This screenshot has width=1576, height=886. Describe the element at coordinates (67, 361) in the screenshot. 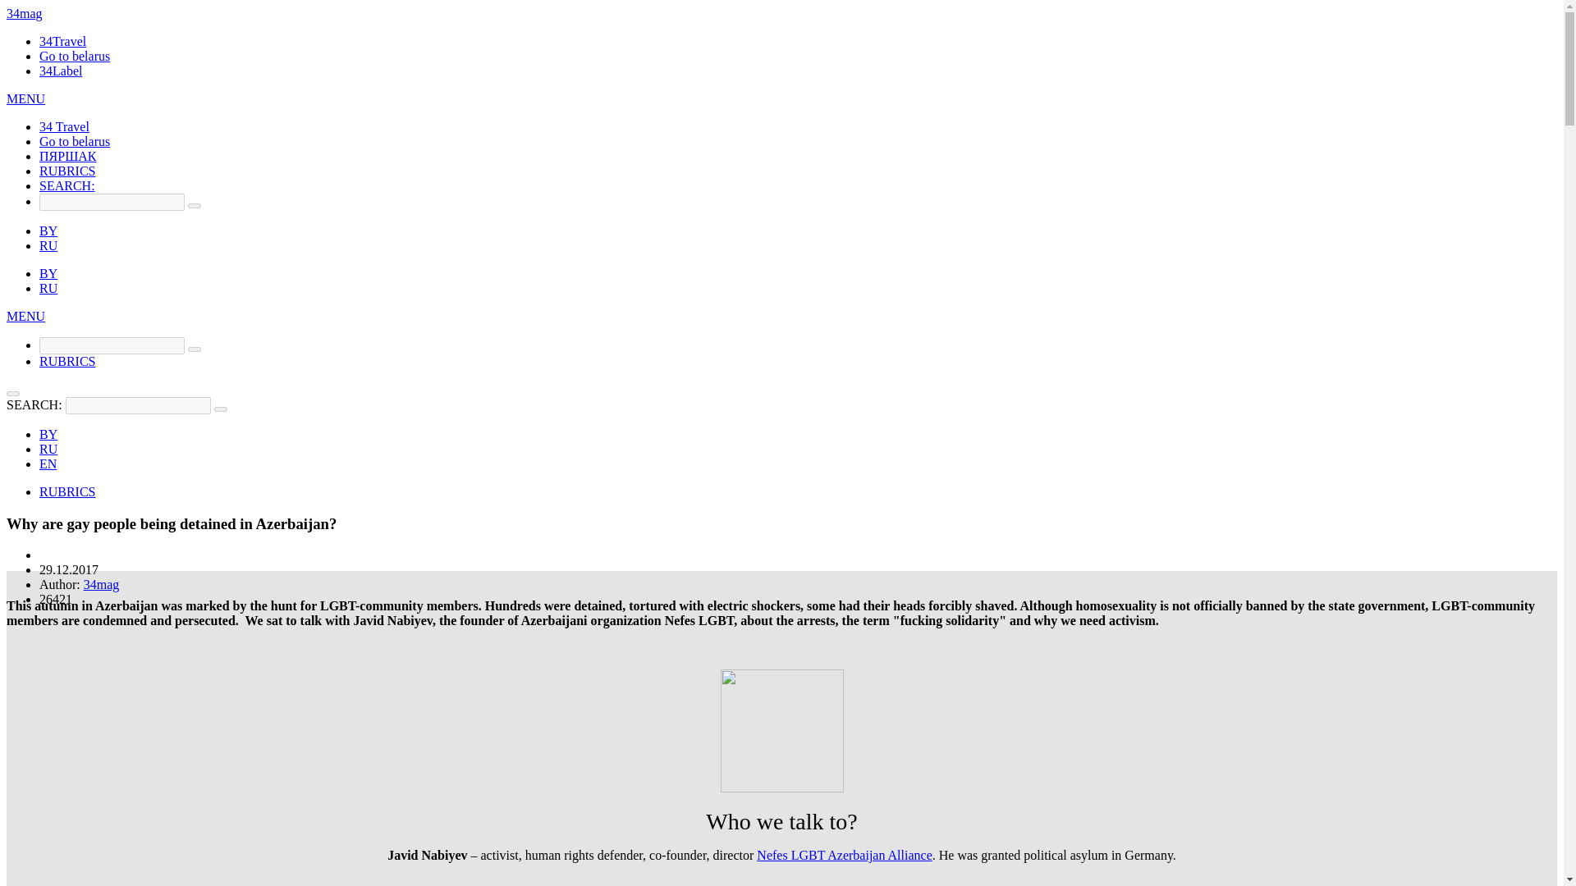

I see `RUBRICS` at that location.